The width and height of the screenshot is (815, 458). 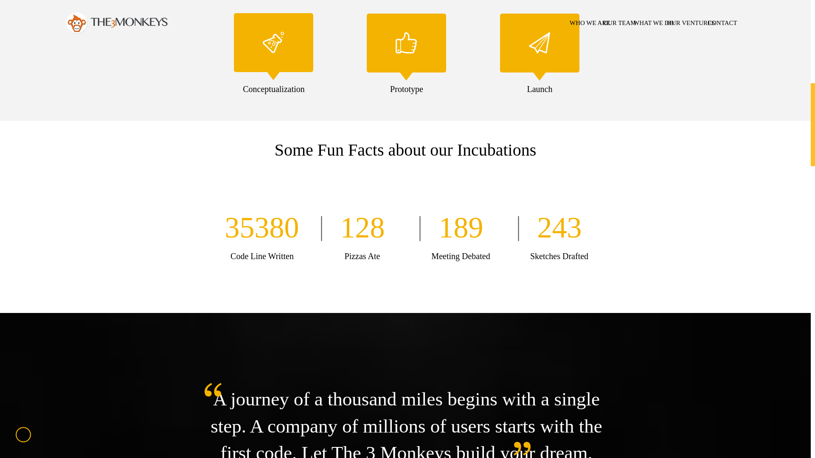 What do you see at coordinates (540, 42) in the screenshot?
I see `fly.png` at bounding box center [540, 42].